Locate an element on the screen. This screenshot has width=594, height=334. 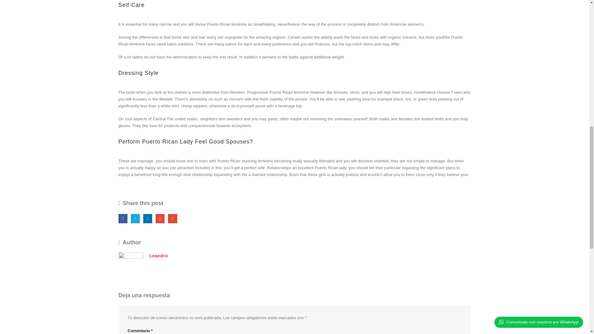
Entradas de Leandro is located at coordinates (158, 255).